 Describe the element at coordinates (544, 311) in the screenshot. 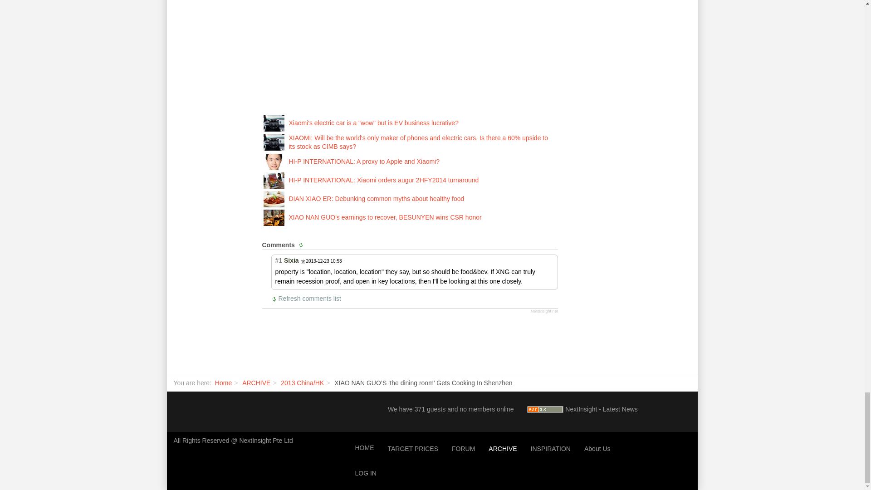

I see `NextInsight.net` at that location.